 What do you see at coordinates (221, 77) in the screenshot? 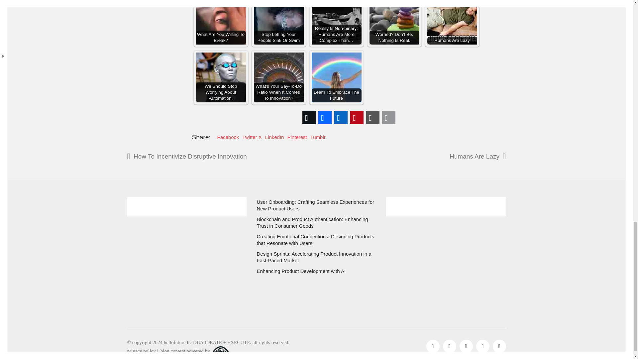
I see `We Should Stop Worrying About Automation.` at bounding box center [221, 77].